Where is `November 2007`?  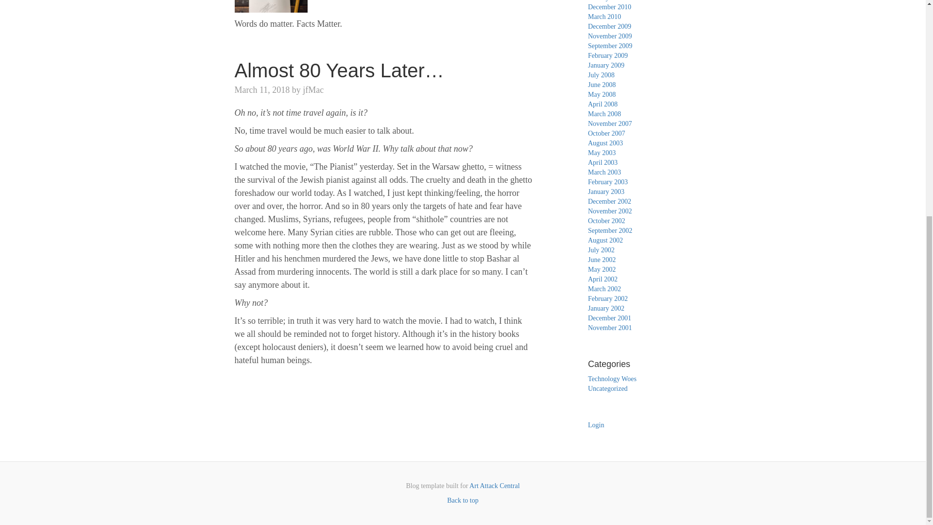 November 2007 is located at coordinates (610, 123).